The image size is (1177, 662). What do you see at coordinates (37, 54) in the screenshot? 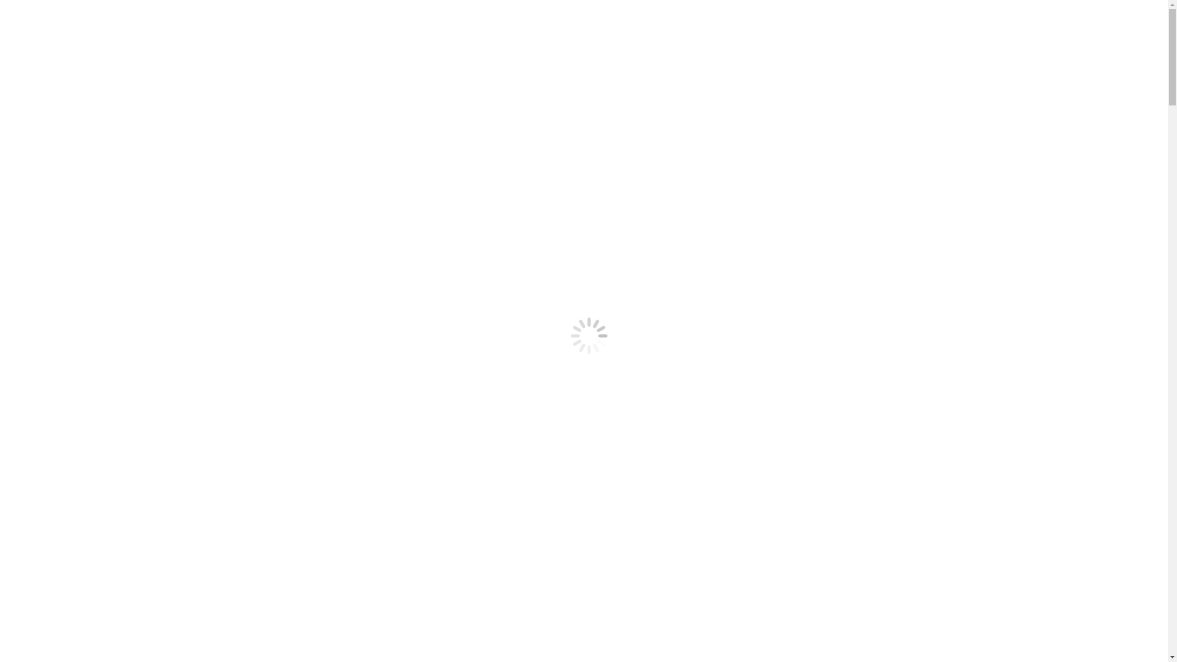
I see `403.830.2536` at bounding box center [37, 54].